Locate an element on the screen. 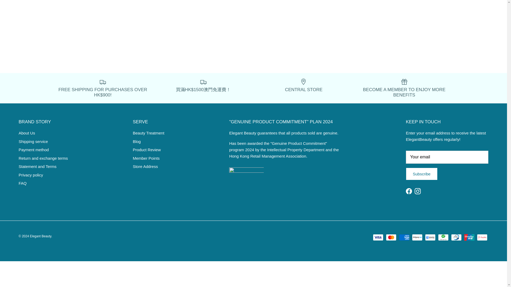  PayMe is located at coordinates (482, 238).